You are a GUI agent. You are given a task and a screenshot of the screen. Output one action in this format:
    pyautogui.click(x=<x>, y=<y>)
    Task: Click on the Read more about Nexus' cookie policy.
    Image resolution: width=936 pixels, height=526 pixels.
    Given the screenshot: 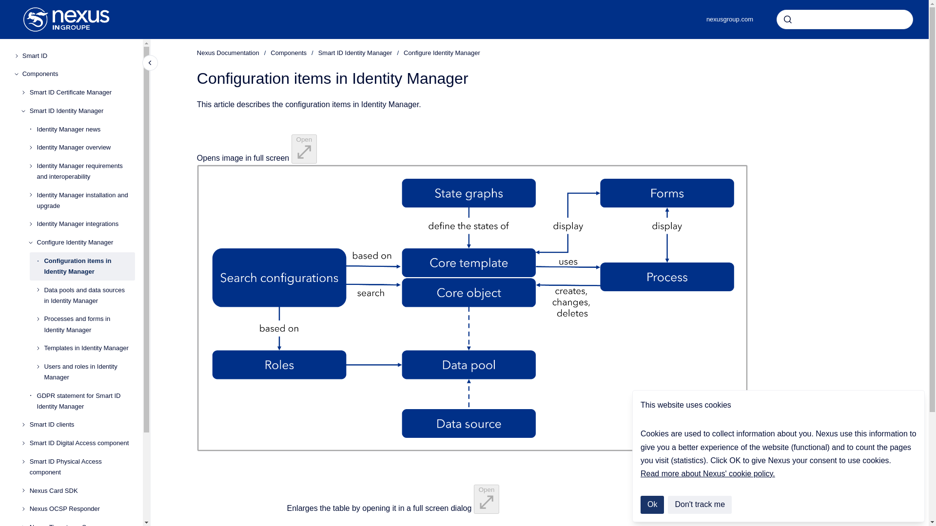 What is the action you would take?
    pyautogui.click(x=707, y=473)
    